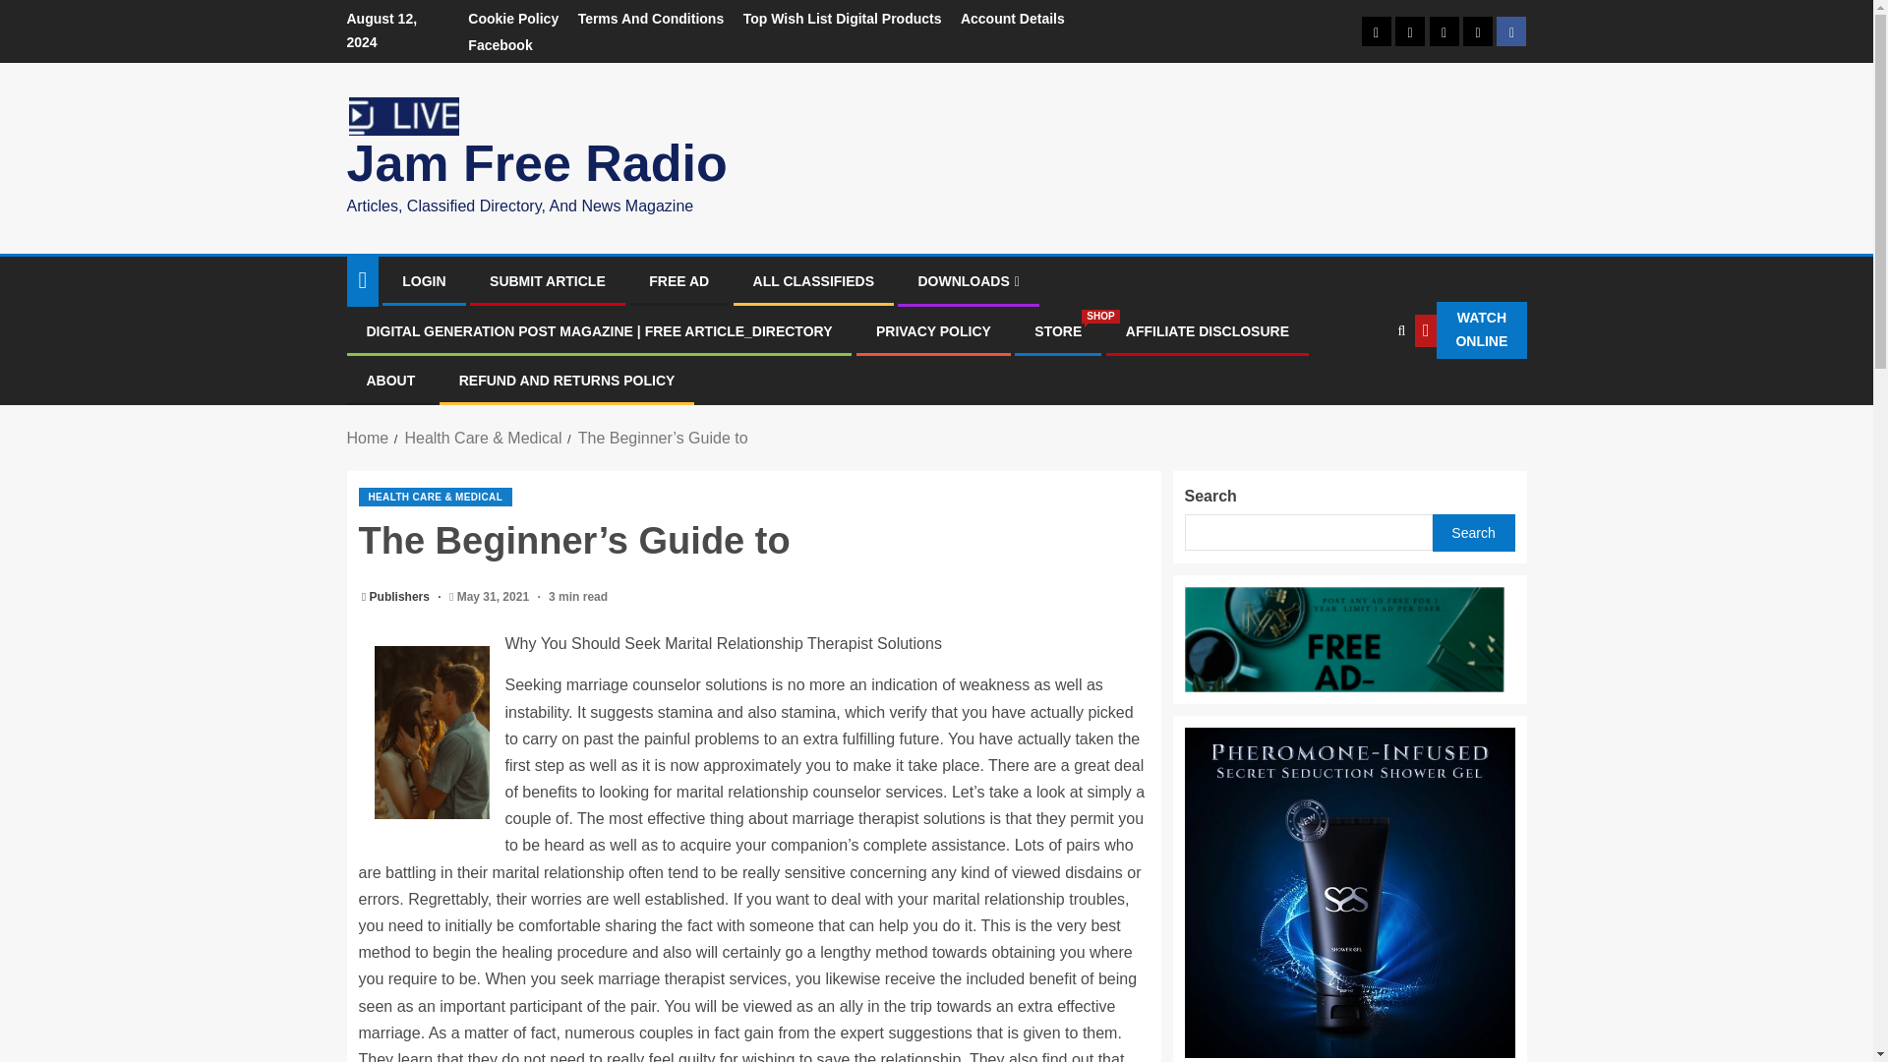 This screenshot has width=1888, height=1062. Describe the element at coordinates (566, 381) in the screenshot. I see `REFUND AND RETURNS POLICY` at that location.